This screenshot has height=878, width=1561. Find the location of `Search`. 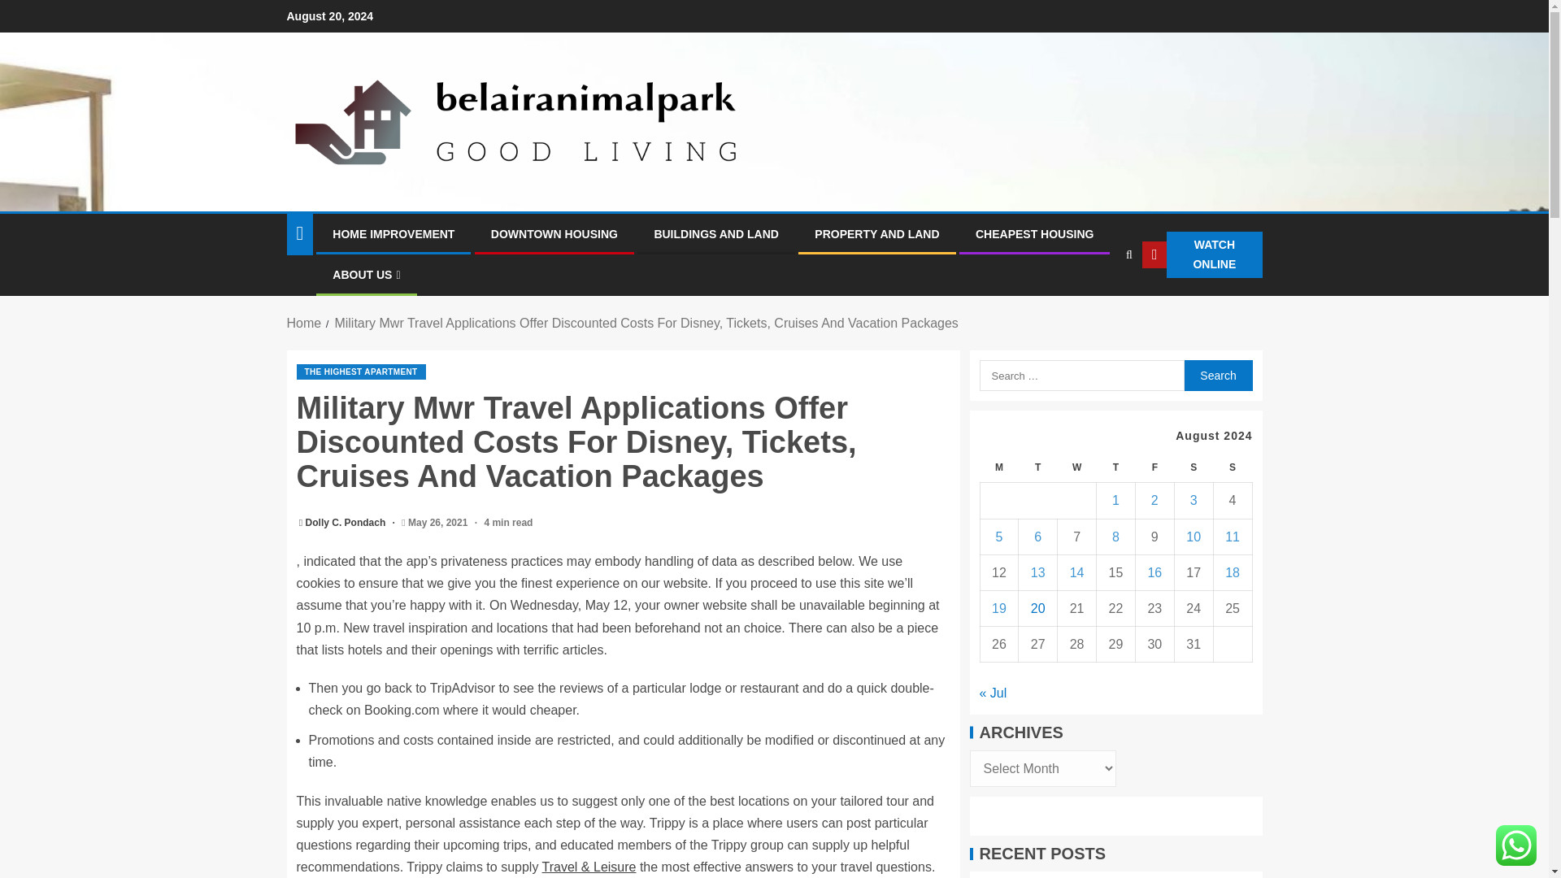

Search is located at coordinates (1217, 375).